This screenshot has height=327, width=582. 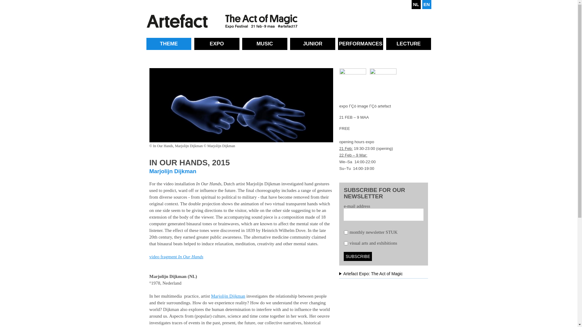 I want to click on NL, so click(x=416, y=5).